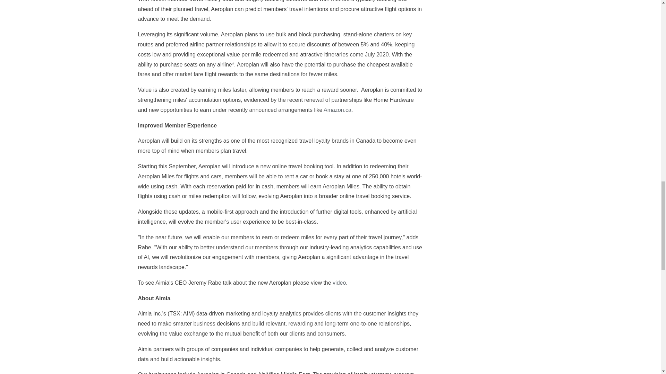  I want to click on Amazon.ca, so click(338, 110).